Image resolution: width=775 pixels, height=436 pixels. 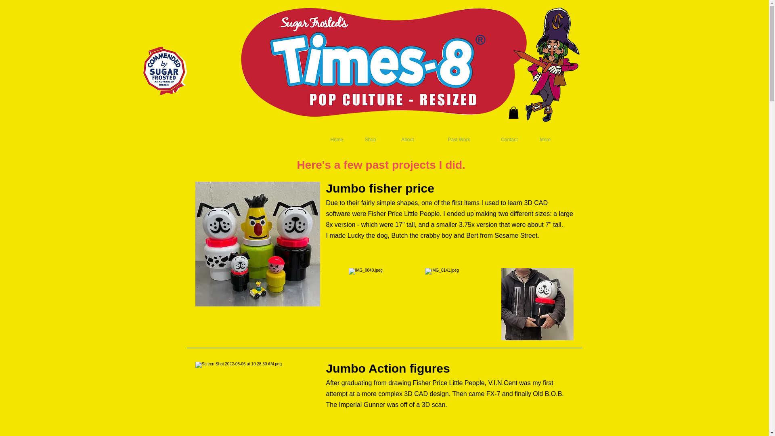 I want to click on Past Work, so click(x=448, y=140).